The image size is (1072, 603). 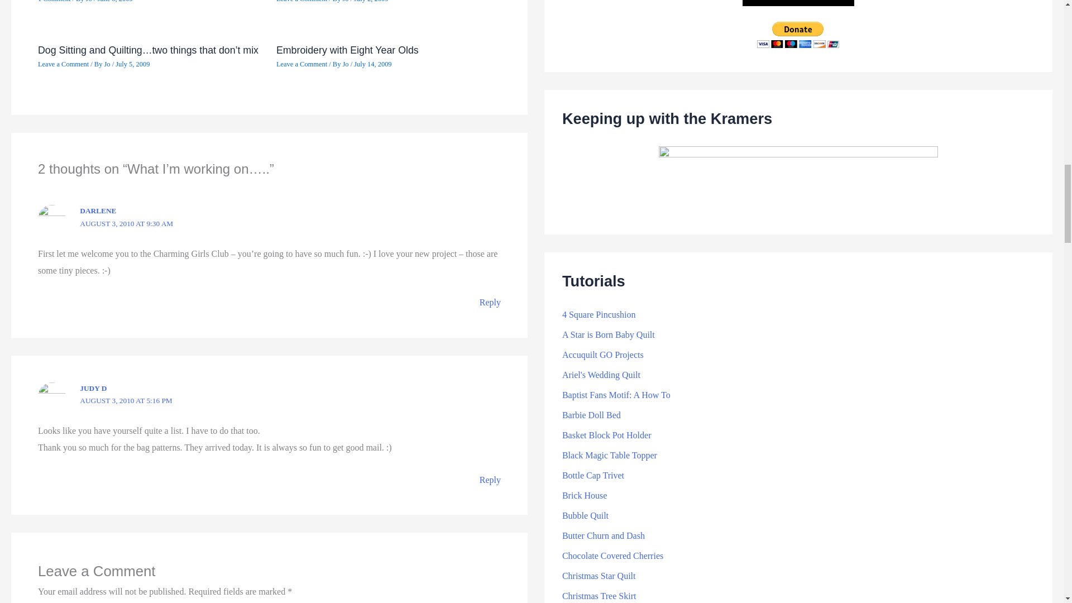 I want to click on View all posts by Jo, so click(x=346, y=1).